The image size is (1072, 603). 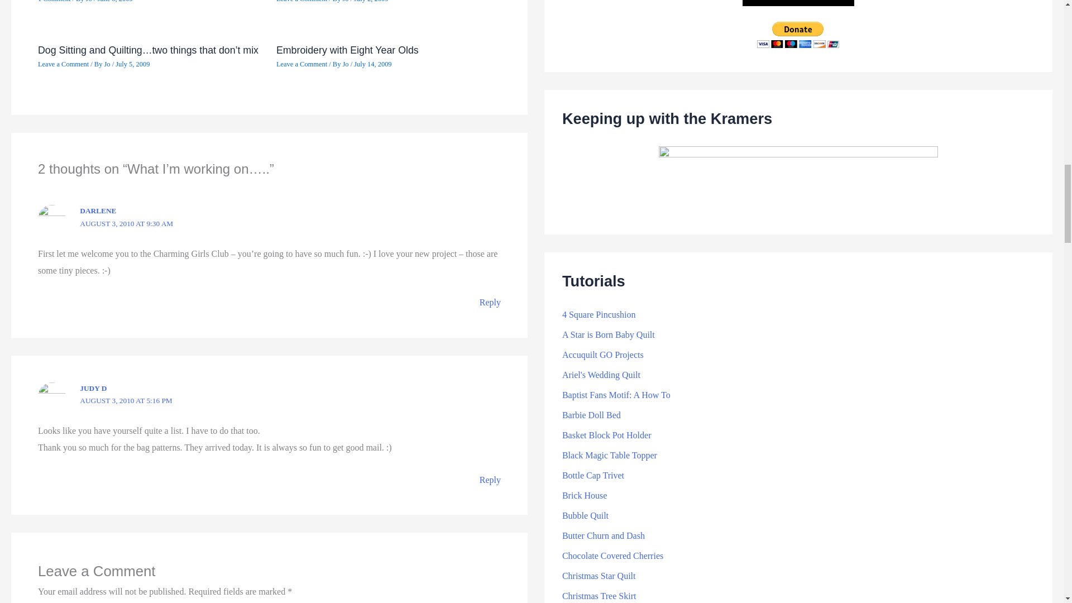 I want to click on View all posts by Jo, so click(x=346, y=1).